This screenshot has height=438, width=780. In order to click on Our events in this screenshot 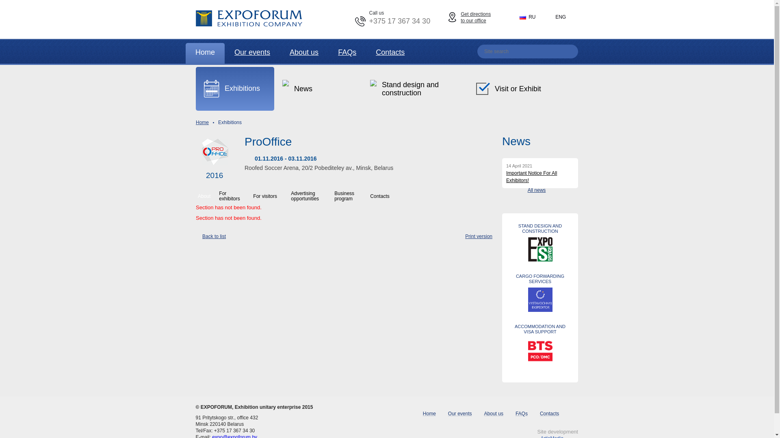, I will do `click(460, 414)`.